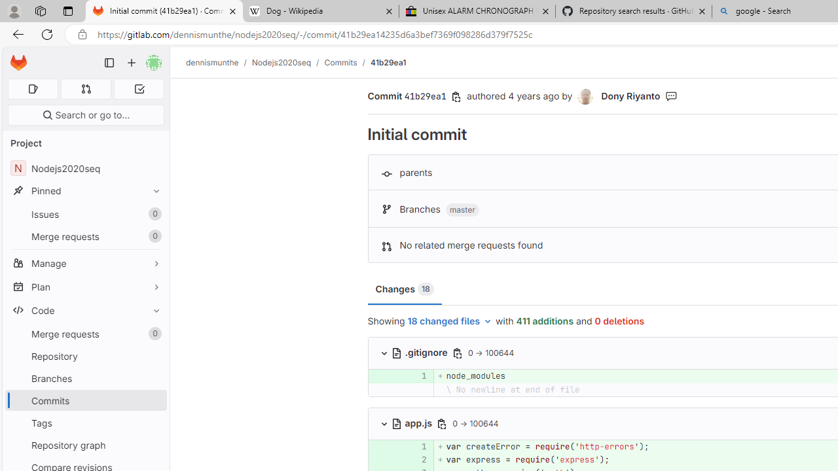  Describe the element at coordinates (86, 89) in the screenshot. I see `Merge requests 0` at that location.